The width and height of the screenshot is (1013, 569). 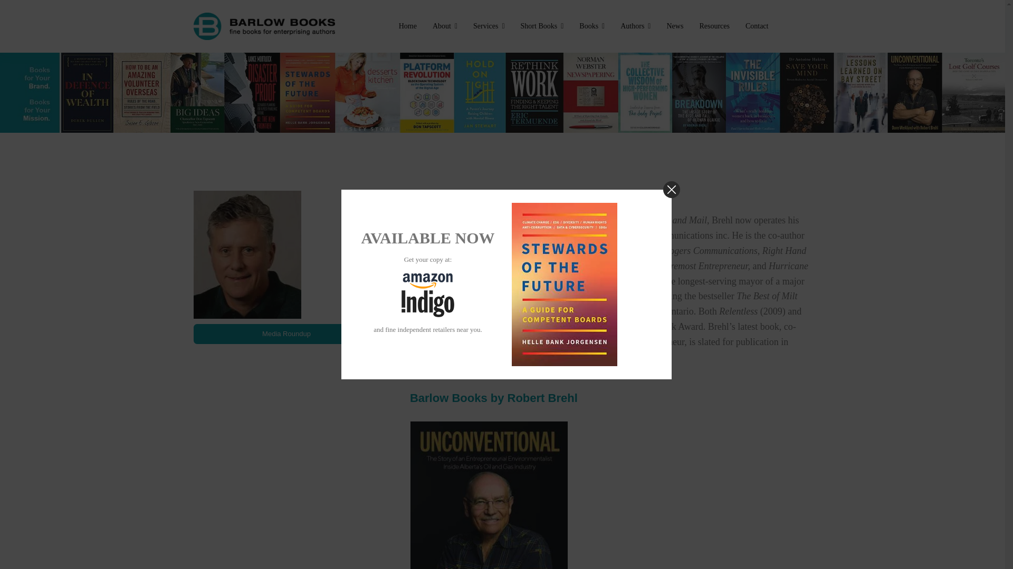 What do you see at coordinates (286, 334) in the screenshot?
I see `Media Roundup` at bounding box center [286, 334].